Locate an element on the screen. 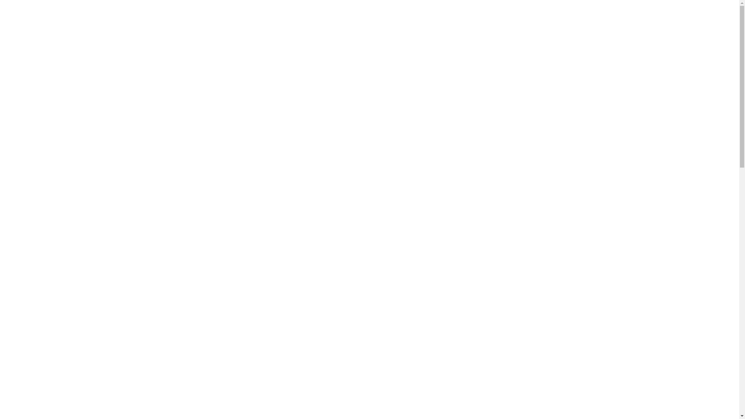 This screenshot has height=419, width=745. THE OFF-WHITE TRACKSUIT is located at coordinates (115, 347).